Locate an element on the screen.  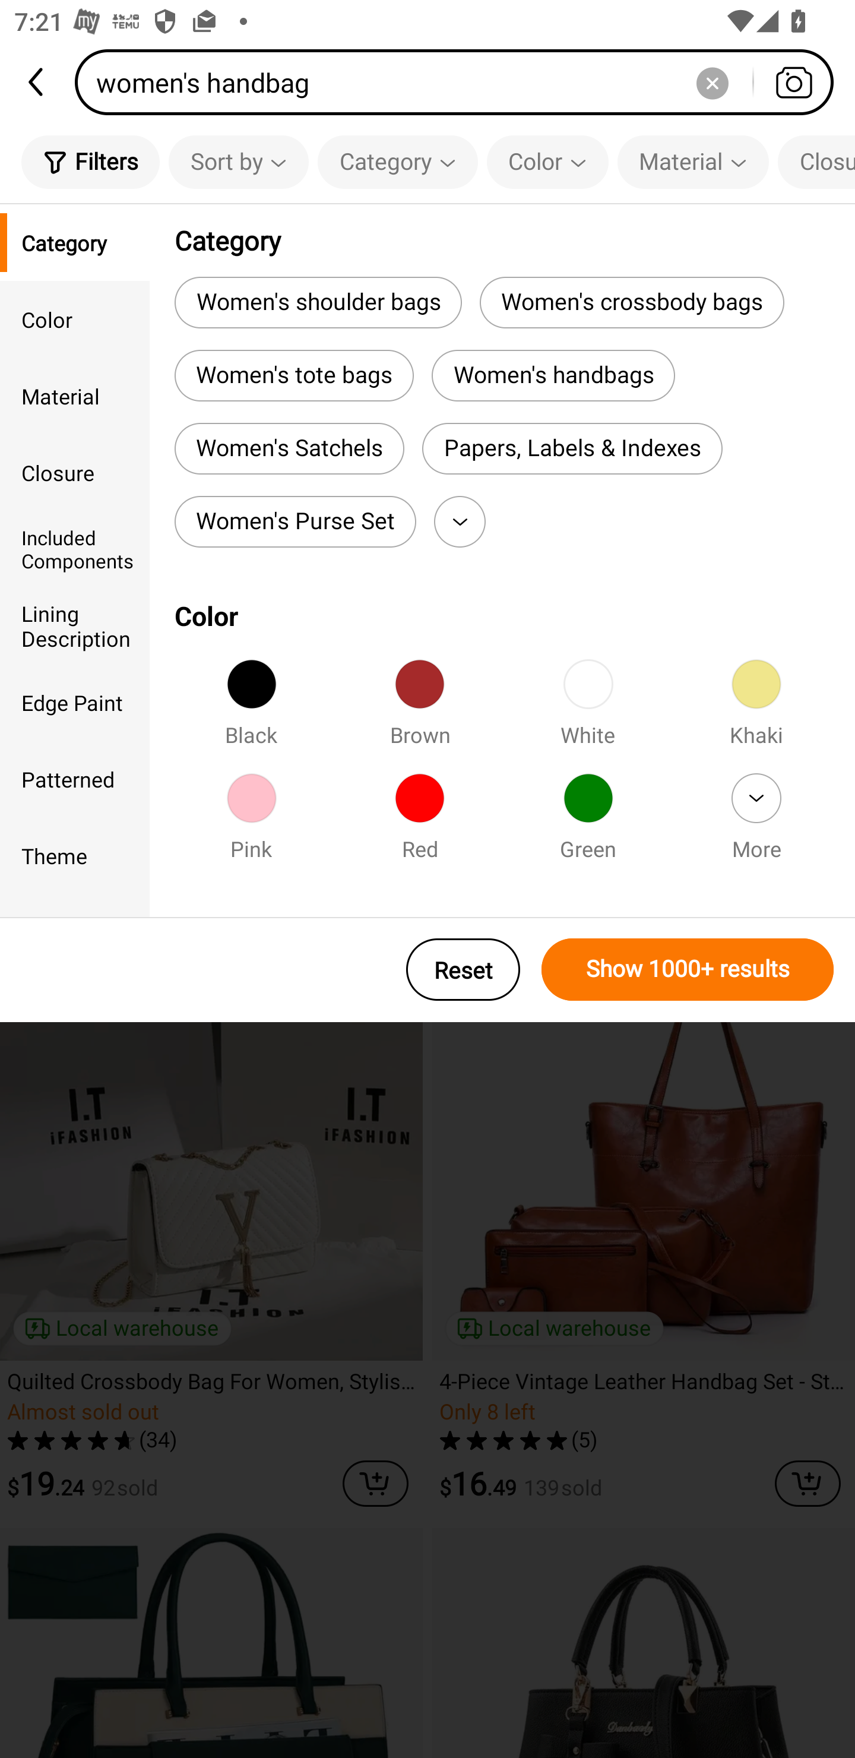
Theme is located at coordinates (75, 855).